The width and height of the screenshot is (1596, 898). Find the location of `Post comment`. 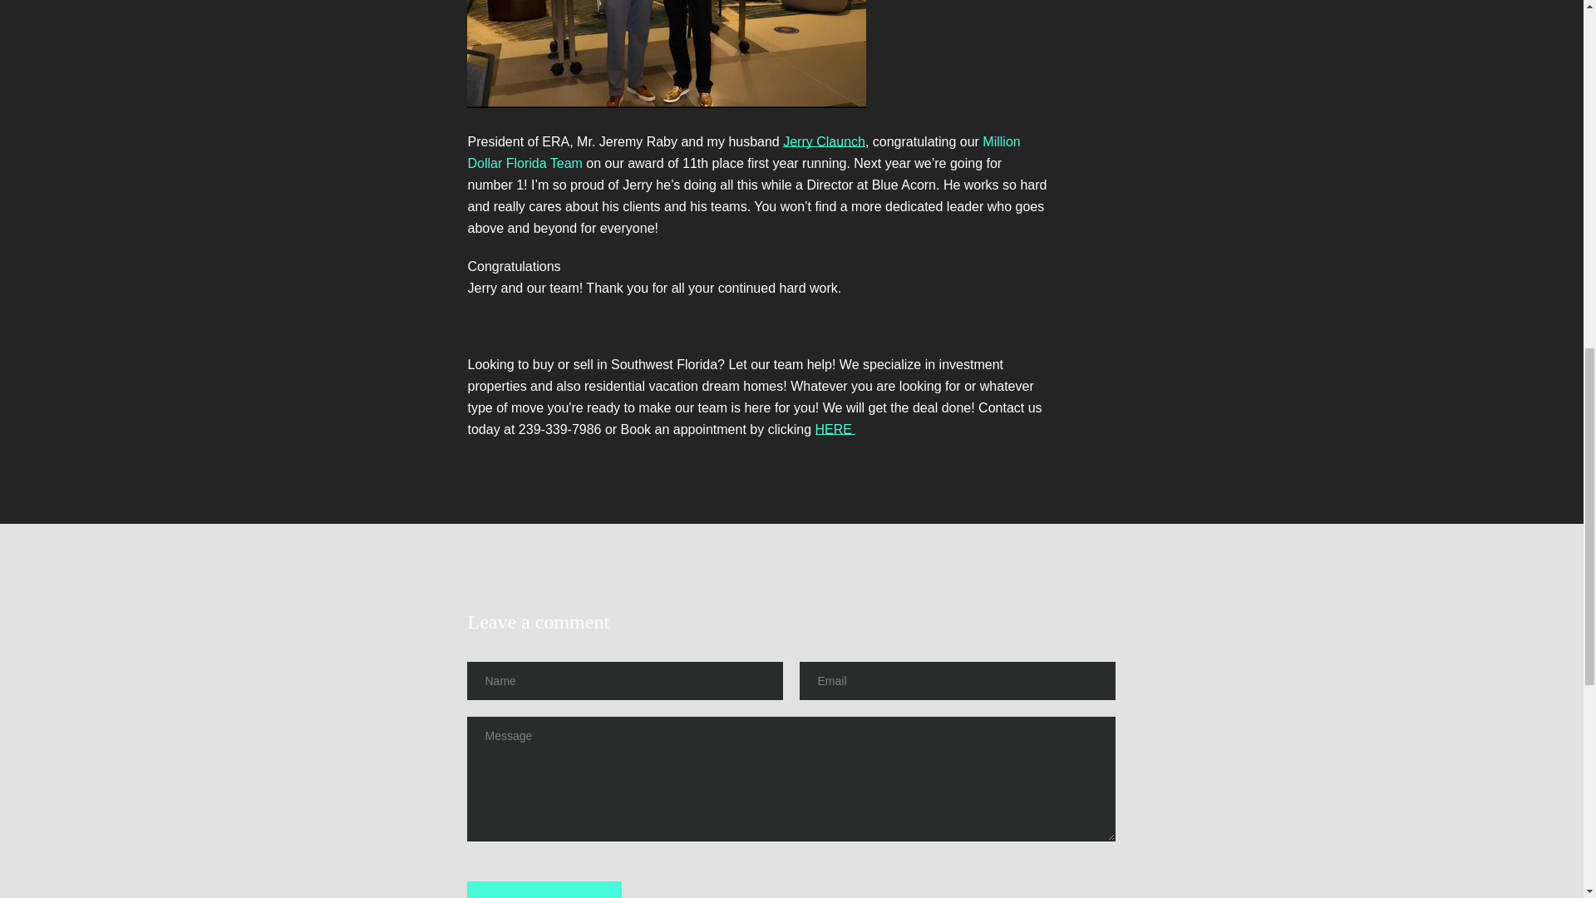

Post comment is located at coordinates (544, 890).